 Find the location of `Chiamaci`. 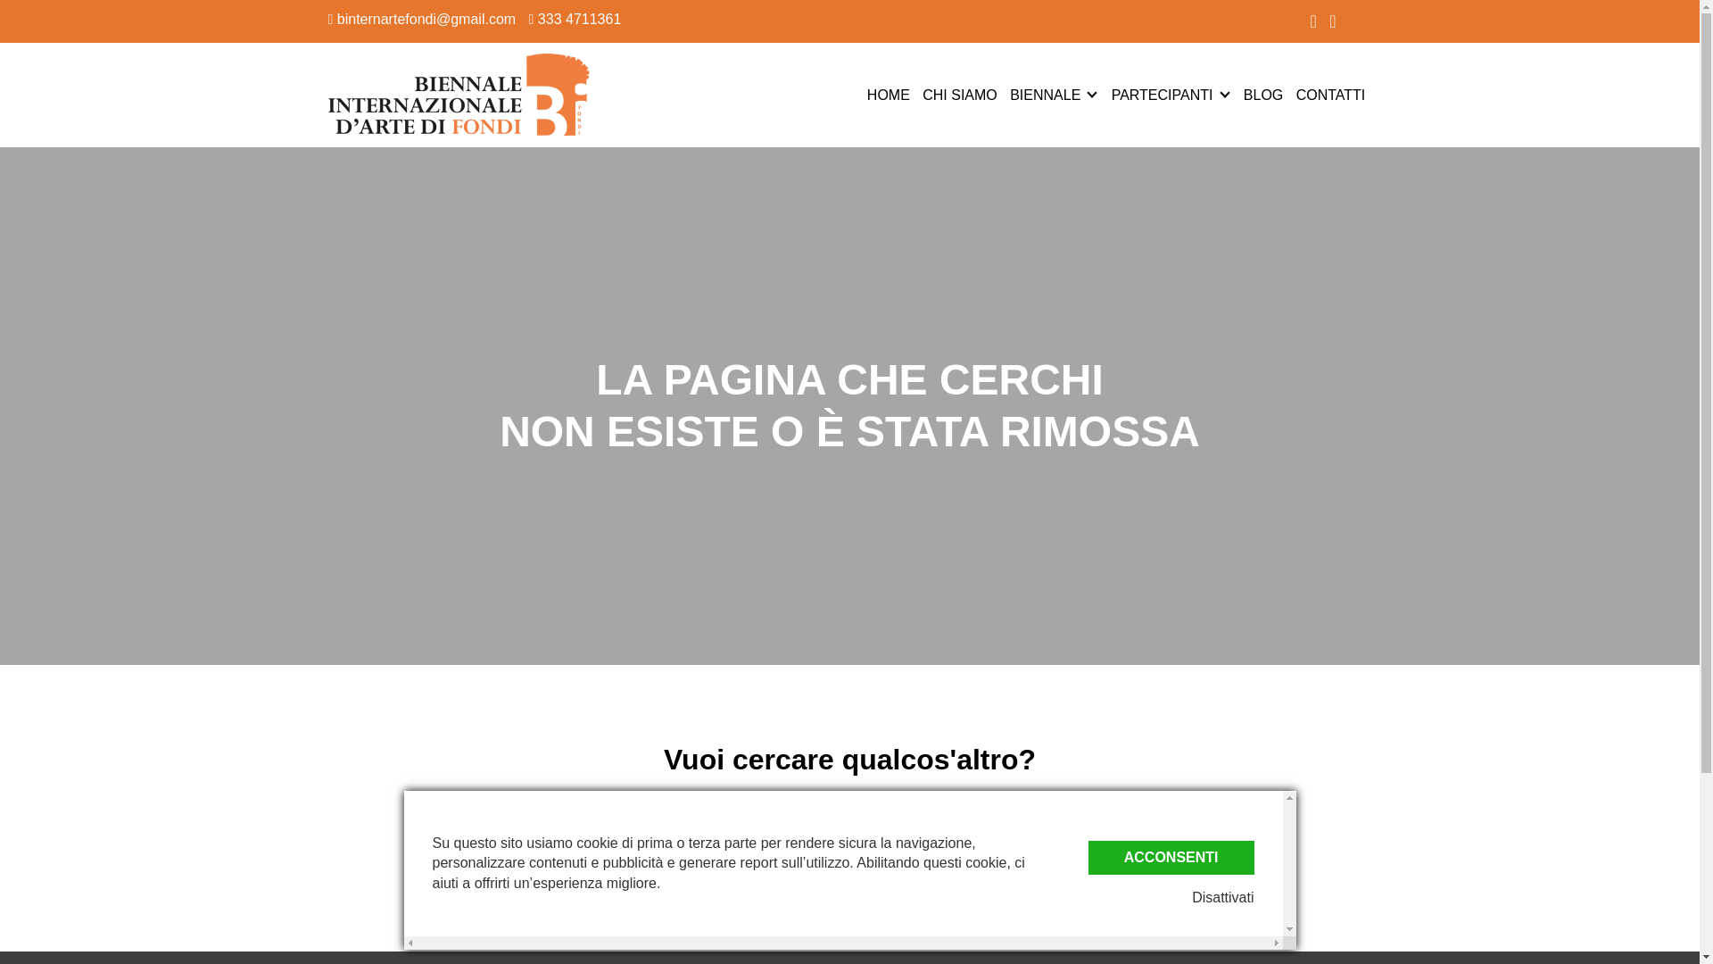

Chiamaci is located at coordinates (575, 19).